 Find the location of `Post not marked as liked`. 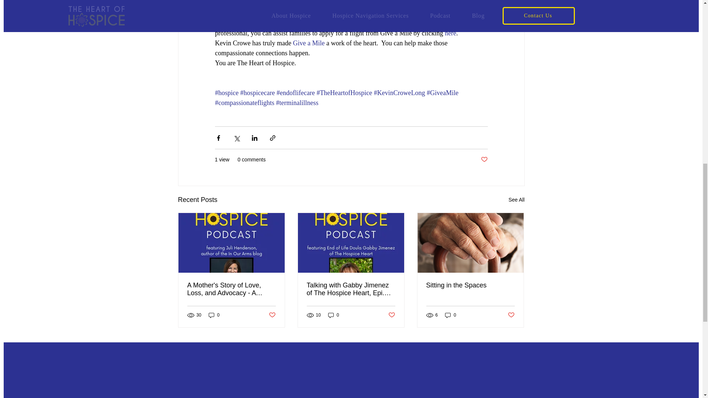

Post not marked as liked is located at coordinates (271, 315).